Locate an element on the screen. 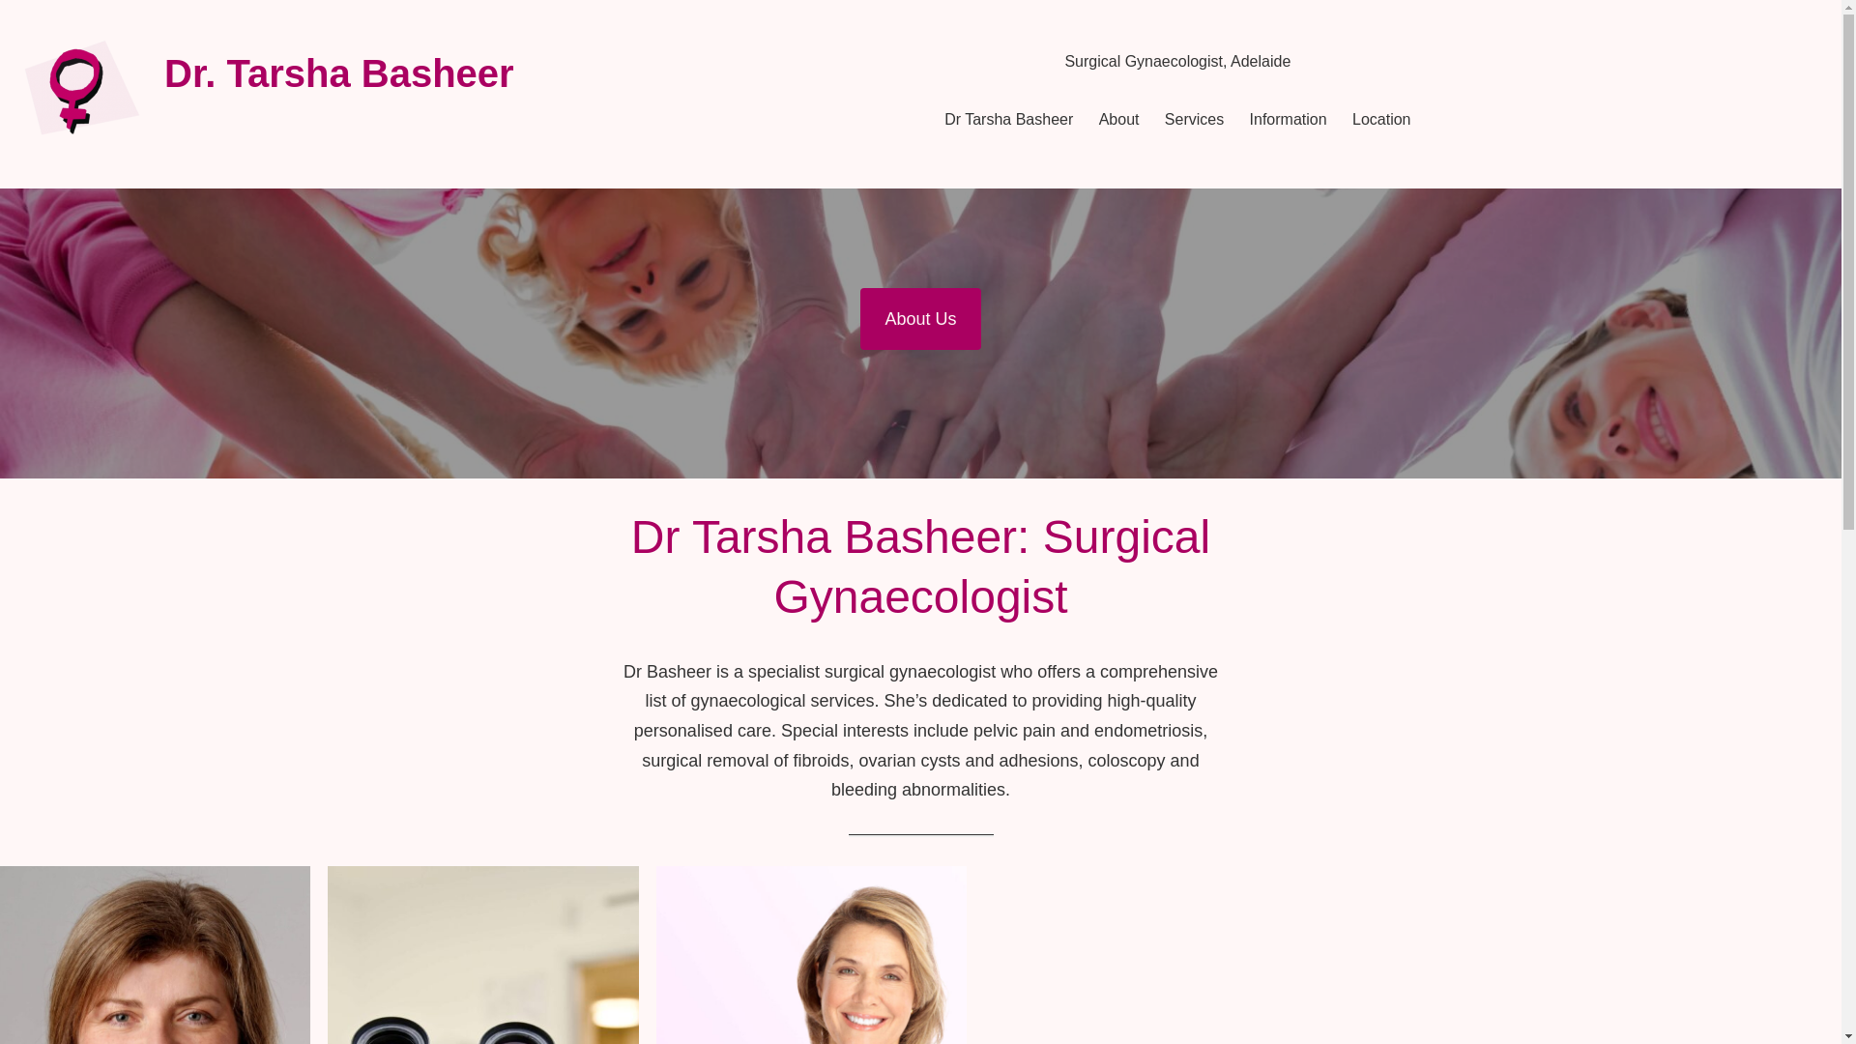  Services is located at coordinates (1195, 120).